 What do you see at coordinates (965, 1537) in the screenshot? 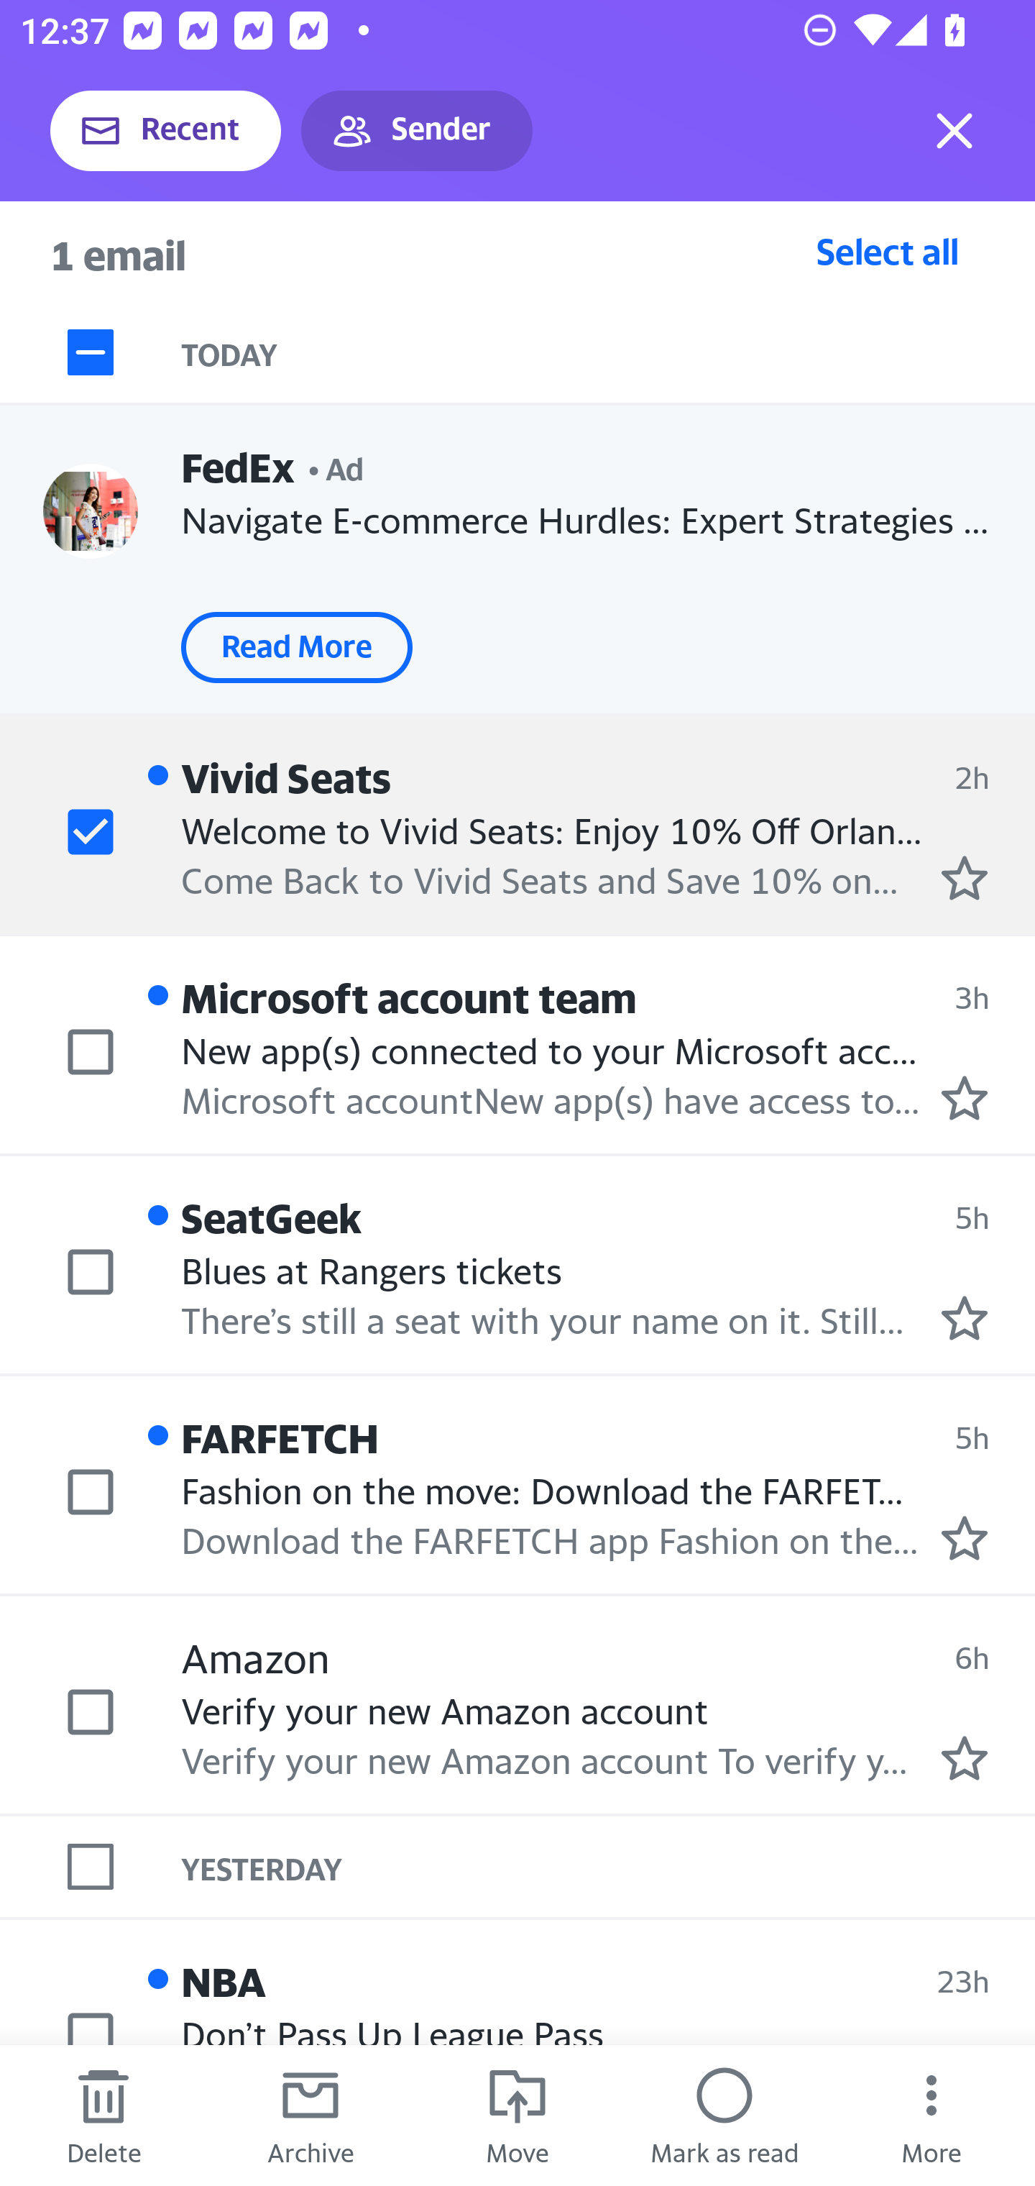
I see `Mark as starred.` at bounding box center [965, 1537].